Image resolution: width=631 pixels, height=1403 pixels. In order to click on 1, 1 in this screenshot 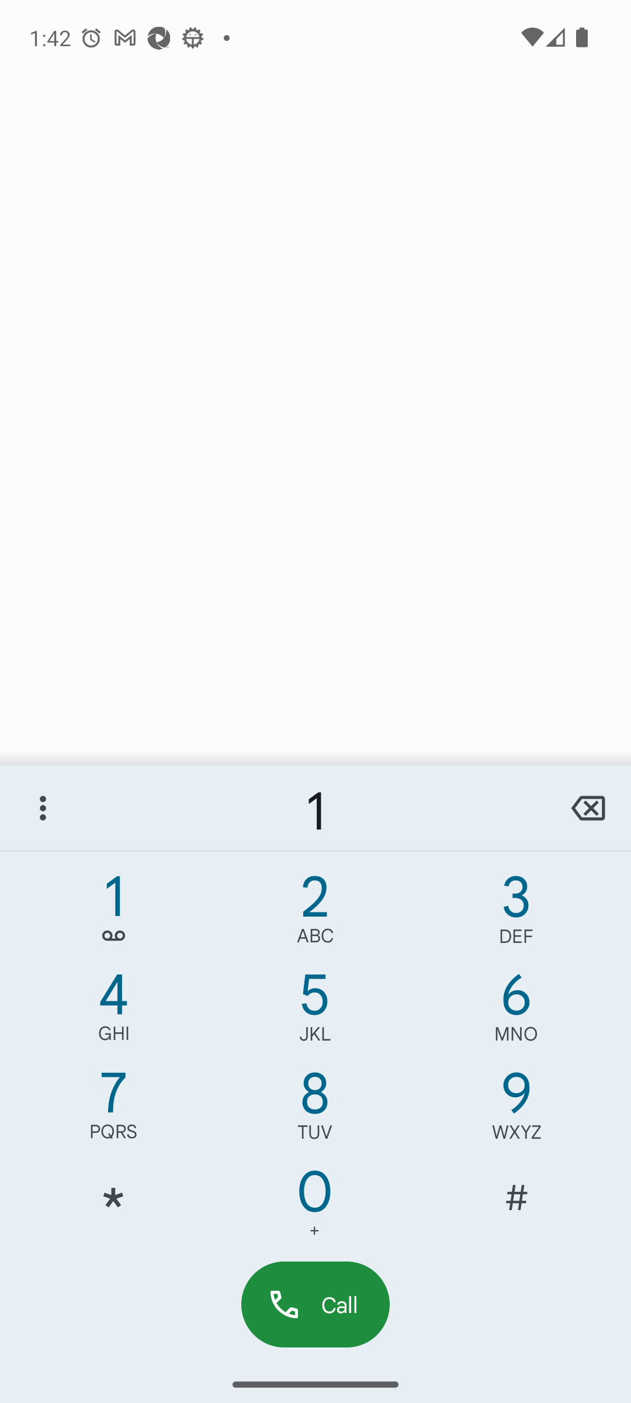, I will do `click(113, 913)`.